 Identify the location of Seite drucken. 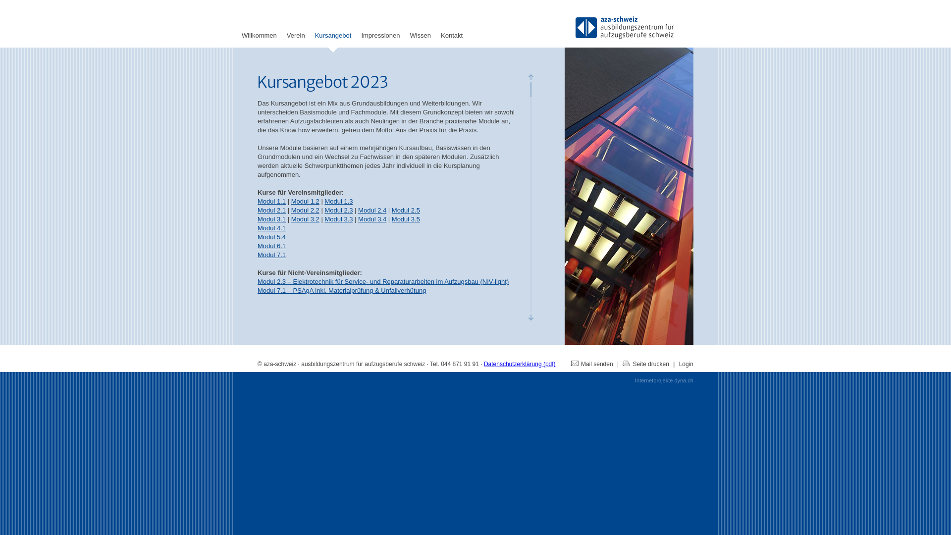
(646, 364).